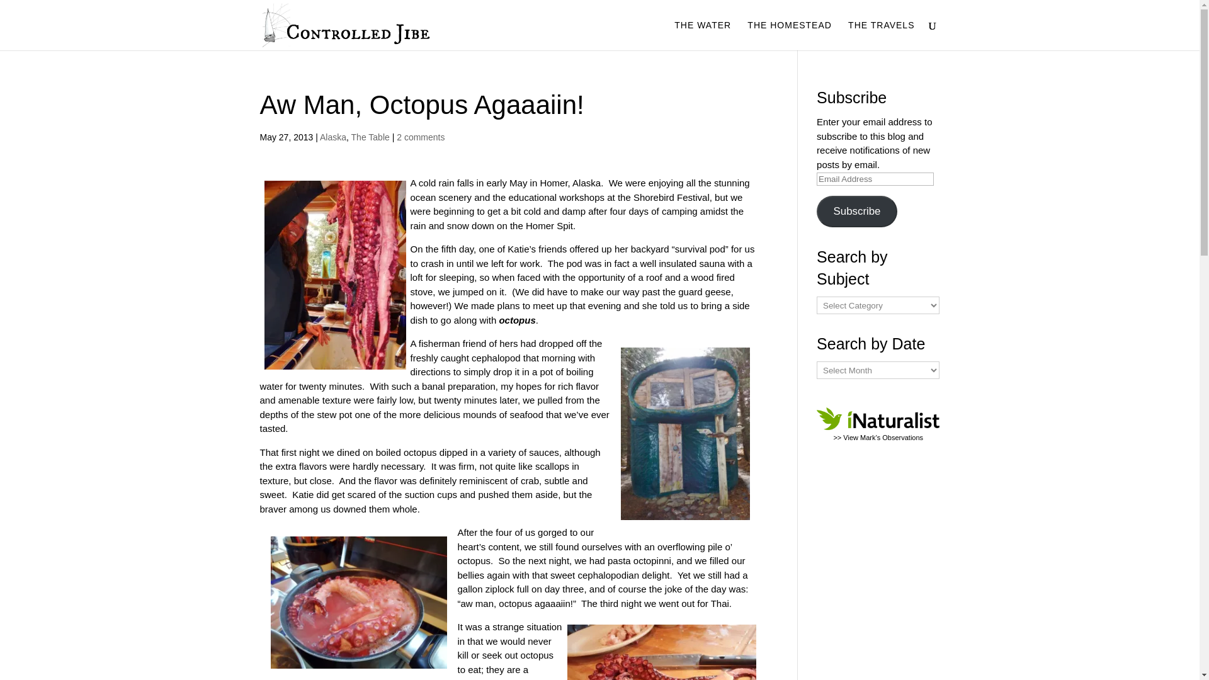 This screenshot has height=680, width=1209. I want to click on THE WATER, so click(703, 35).